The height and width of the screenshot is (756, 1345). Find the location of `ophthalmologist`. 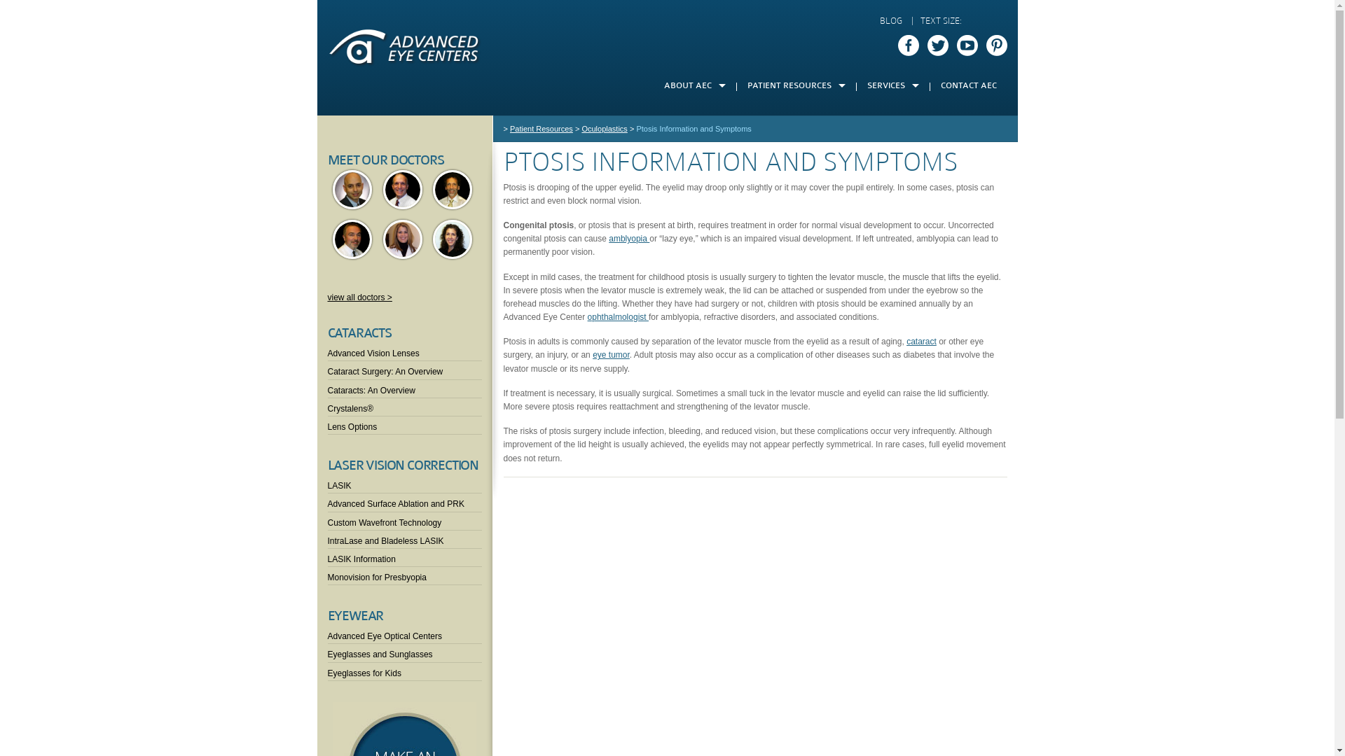

ophthalmologist is located at coordinates (618, 317).